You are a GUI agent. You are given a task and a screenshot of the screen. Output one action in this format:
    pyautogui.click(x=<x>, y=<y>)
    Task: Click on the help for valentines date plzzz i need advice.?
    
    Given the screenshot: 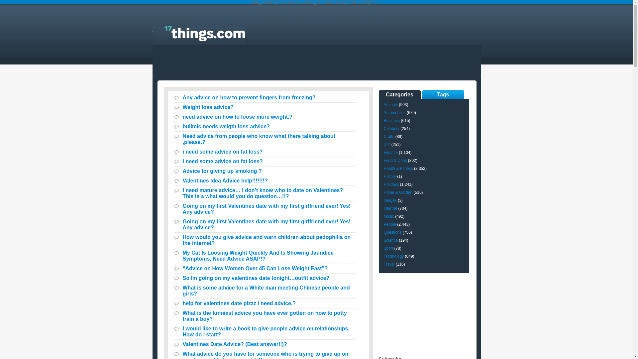 What is the action you would take?
    pyautogui.click(x=239, y=303)
    